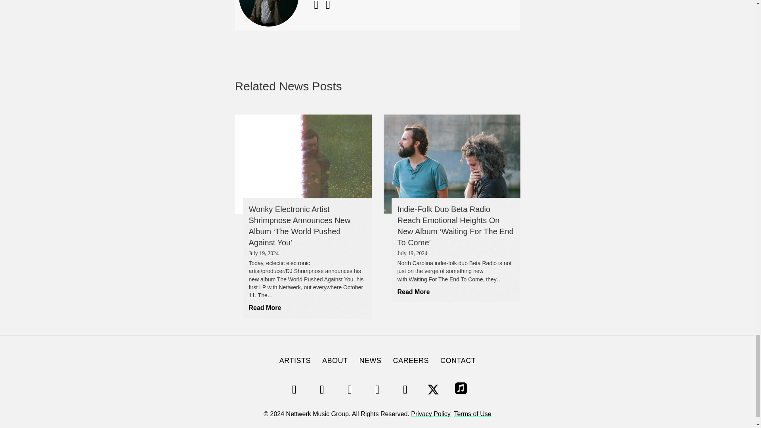 The image size is (761, 428). What do you see at coordinates (335, 361) in the screenshot?
I see `ABOUT` at bounding box center [335, 361].